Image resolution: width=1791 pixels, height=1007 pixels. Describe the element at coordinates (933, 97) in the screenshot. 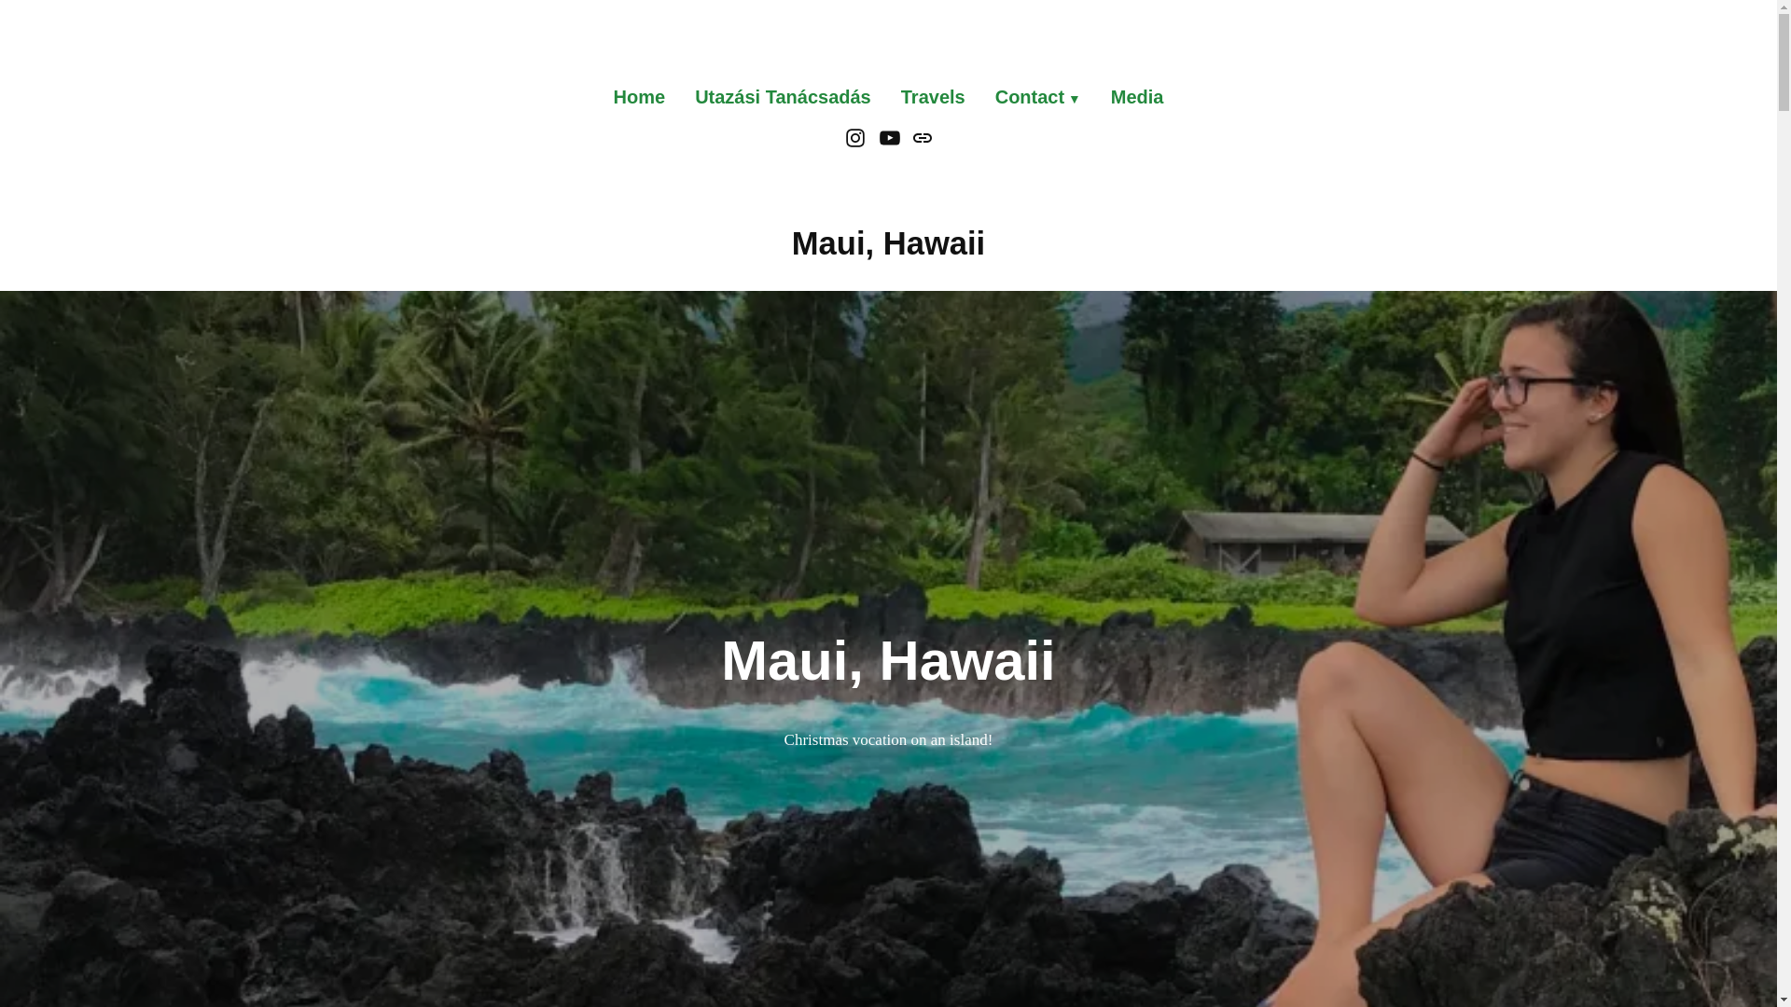

I see `Travels` at that location.